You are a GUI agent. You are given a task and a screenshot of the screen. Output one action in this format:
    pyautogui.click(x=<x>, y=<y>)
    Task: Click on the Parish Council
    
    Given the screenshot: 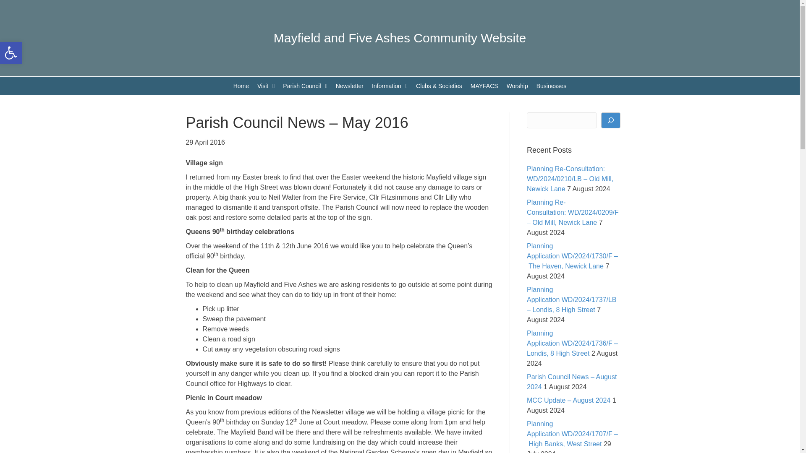 What is the action you would take?
    pyautogui.click(x=241, y=86)
    